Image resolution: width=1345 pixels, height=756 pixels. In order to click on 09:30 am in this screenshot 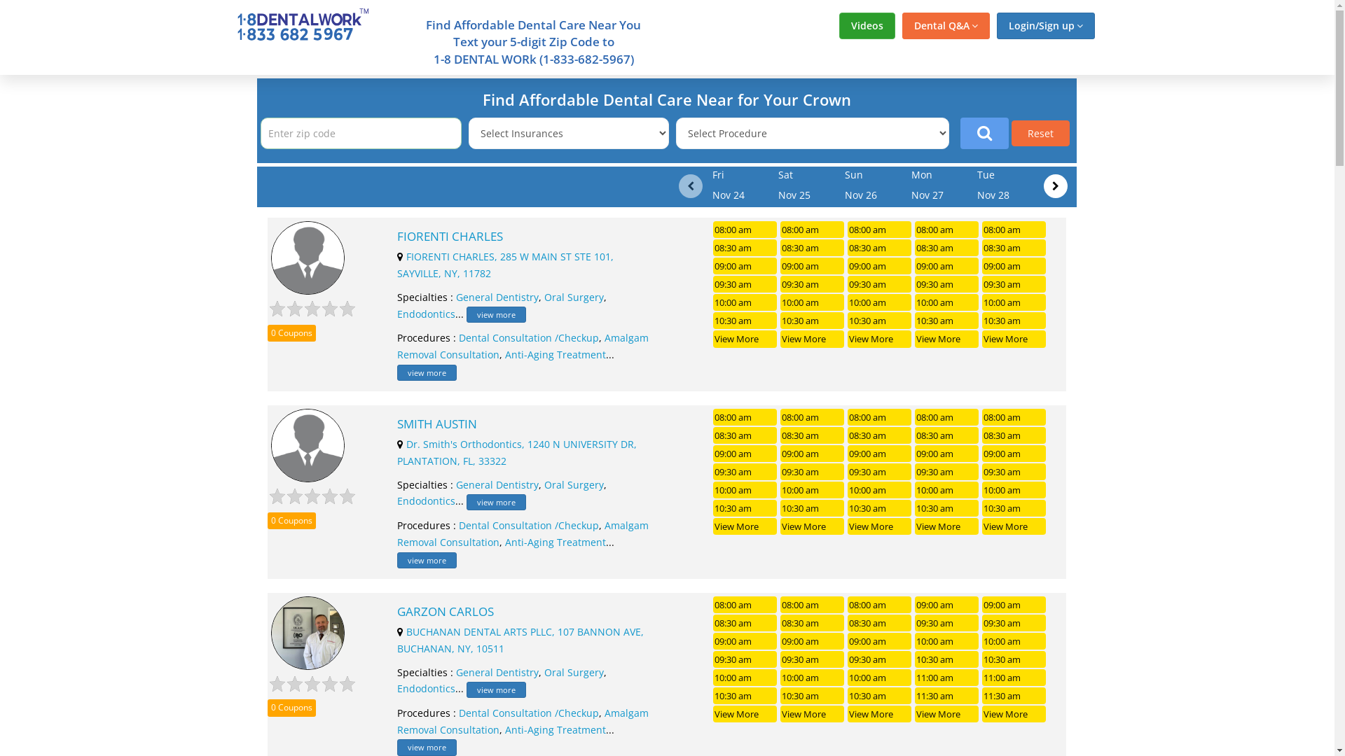, I will do `click(745, 472)`.